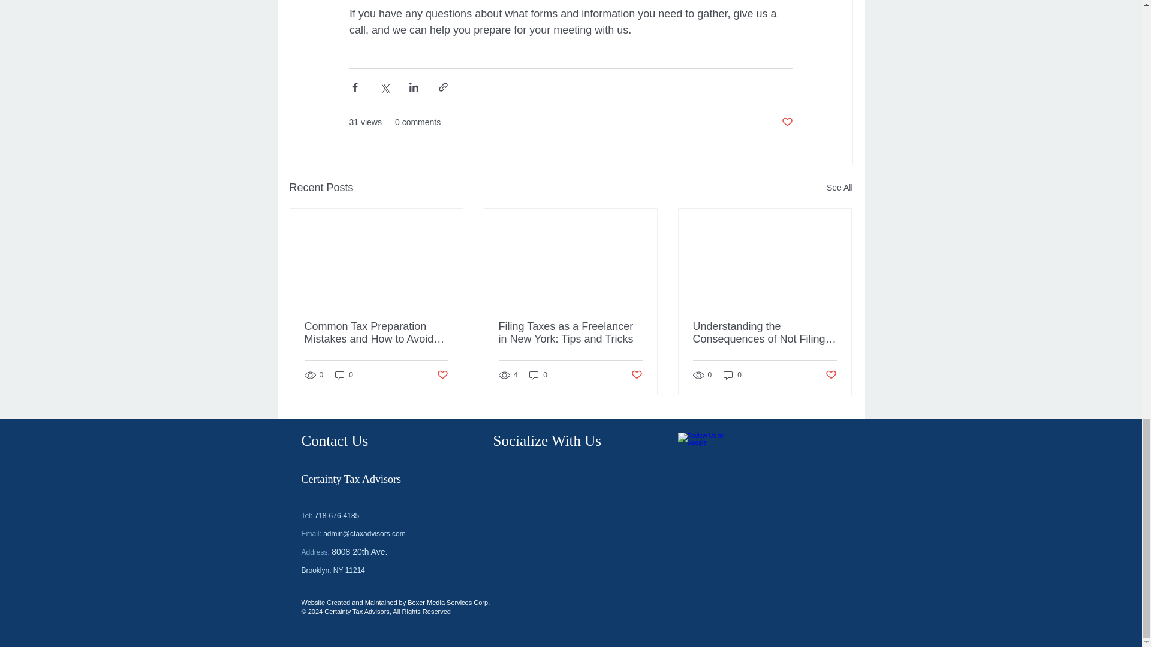 The image size is (1151, 647). What do you see at coordinates (637, 375) in the screenshot?
I see `Post not marked as liked` at bounding box center [637, 375].